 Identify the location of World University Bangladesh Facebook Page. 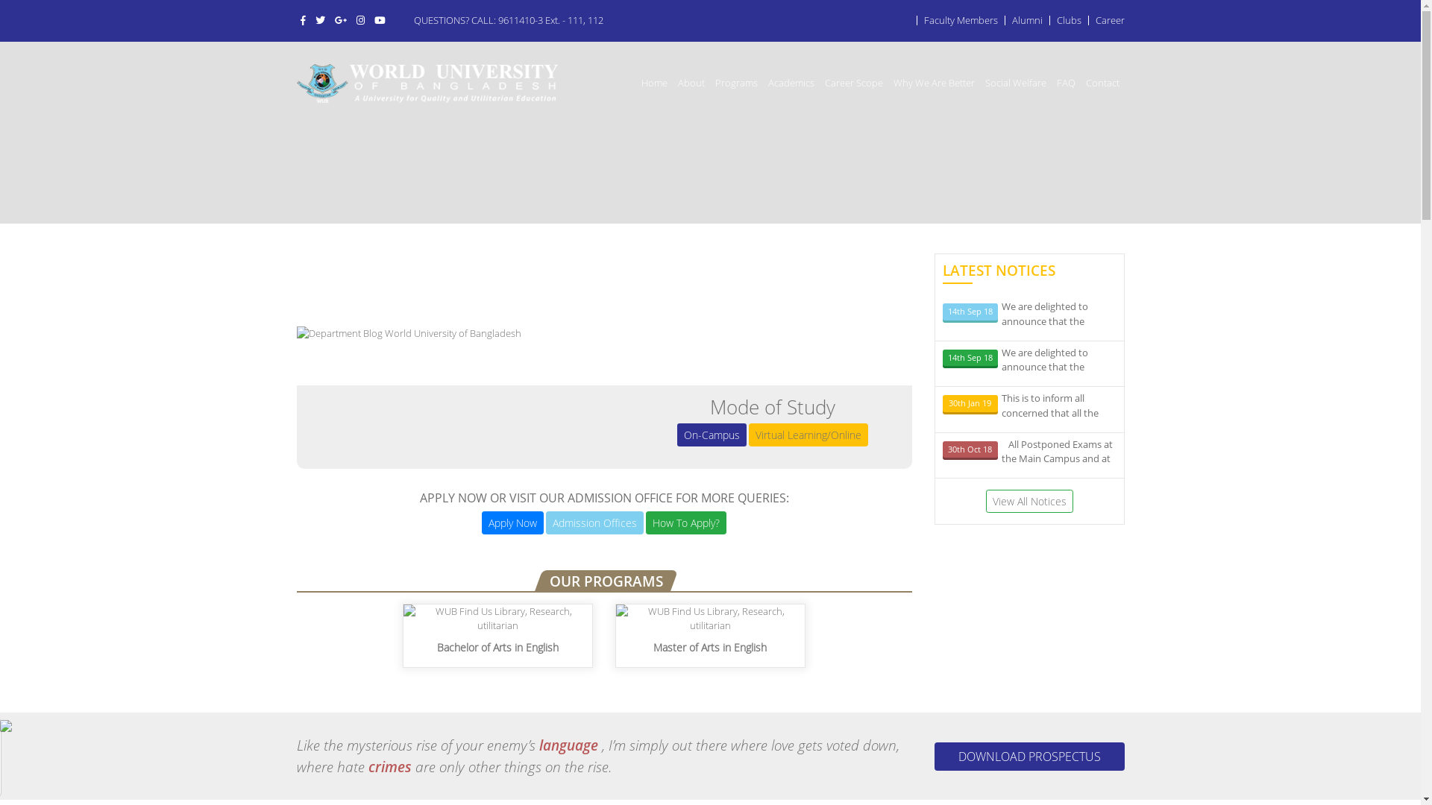
(303, 20).